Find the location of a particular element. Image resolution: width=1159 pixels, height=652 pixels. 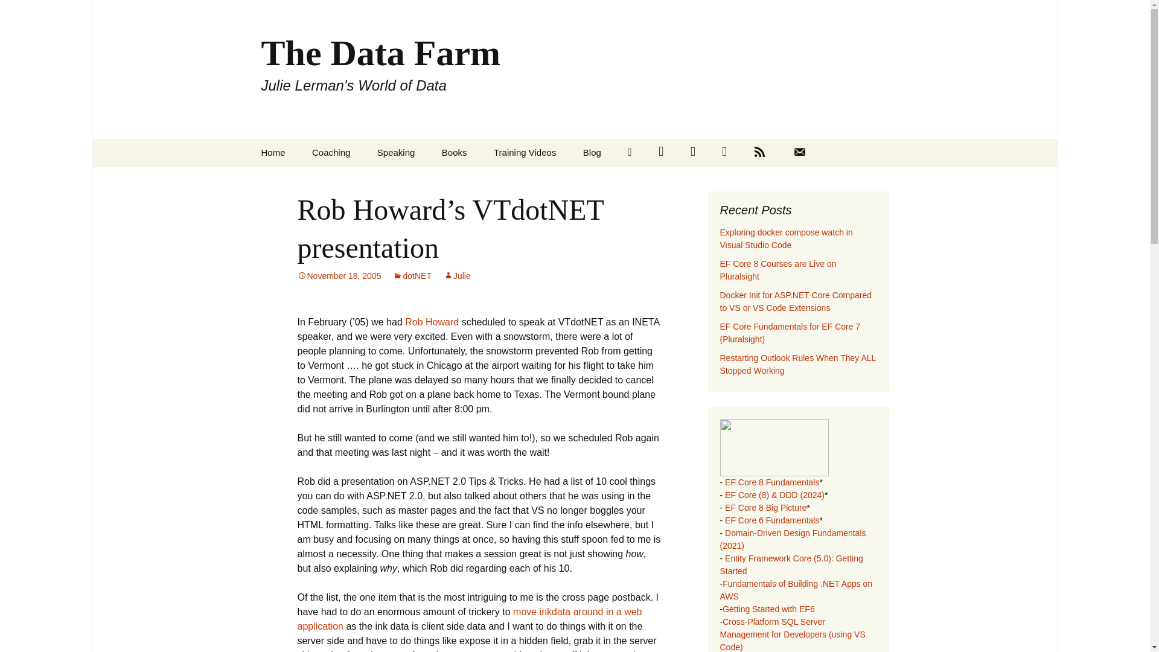

Rob Howard is located at coordinates (592, 152).